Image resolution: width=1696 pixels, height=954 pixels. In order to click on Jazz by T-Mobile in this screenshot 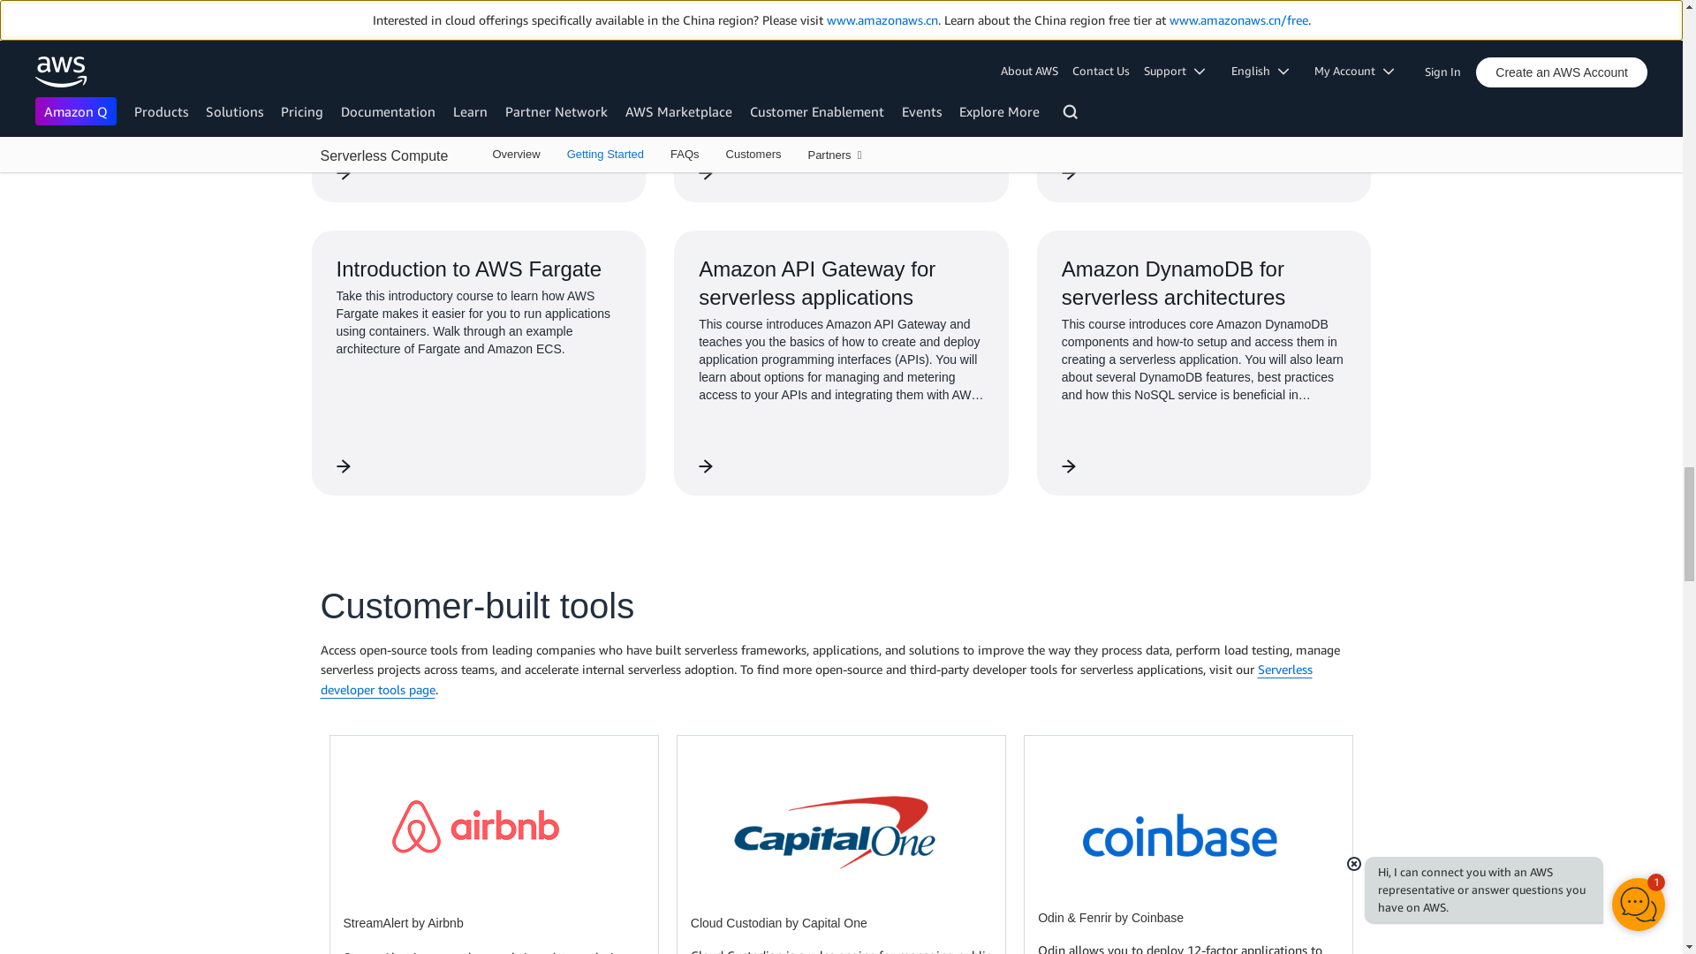, I will do `click(833, 829)`.